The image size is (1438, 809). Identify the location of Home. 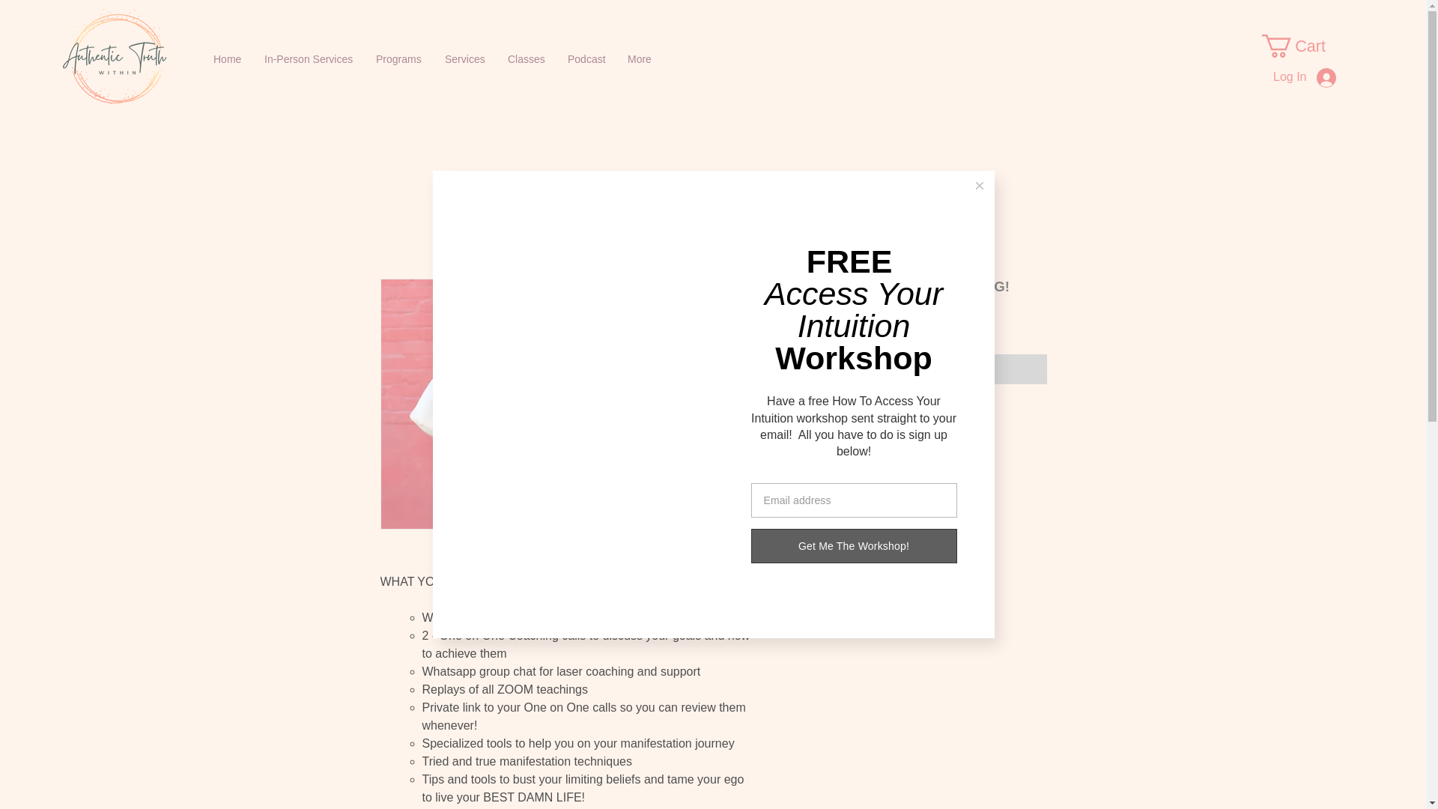
(228, 58).